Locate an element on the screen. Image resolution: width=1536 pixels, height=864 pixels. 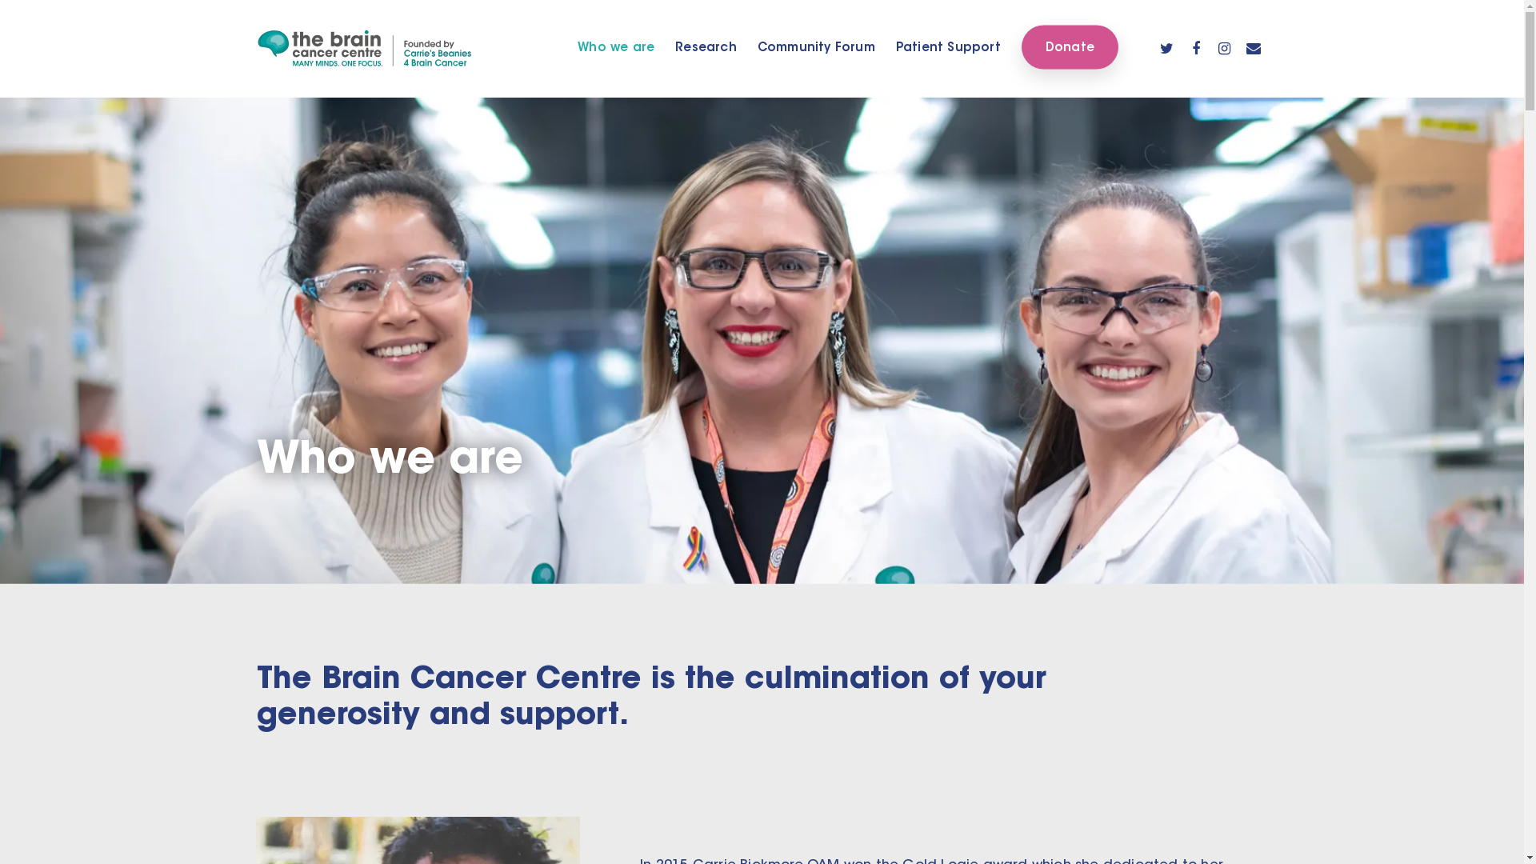
Community Forum is located at coordinates (816, 49).